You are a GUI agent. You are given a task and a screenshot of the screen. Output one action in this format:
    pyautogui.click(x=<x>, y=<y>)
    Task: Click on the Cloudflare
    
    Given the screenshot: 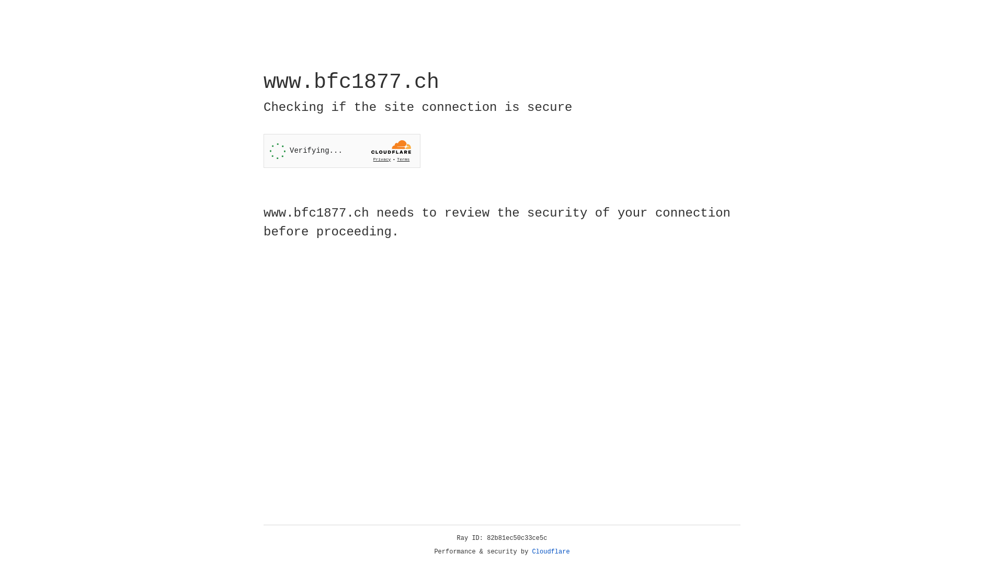 What is the action you would take?
    pyautogui.click(x=551, y=552)
    